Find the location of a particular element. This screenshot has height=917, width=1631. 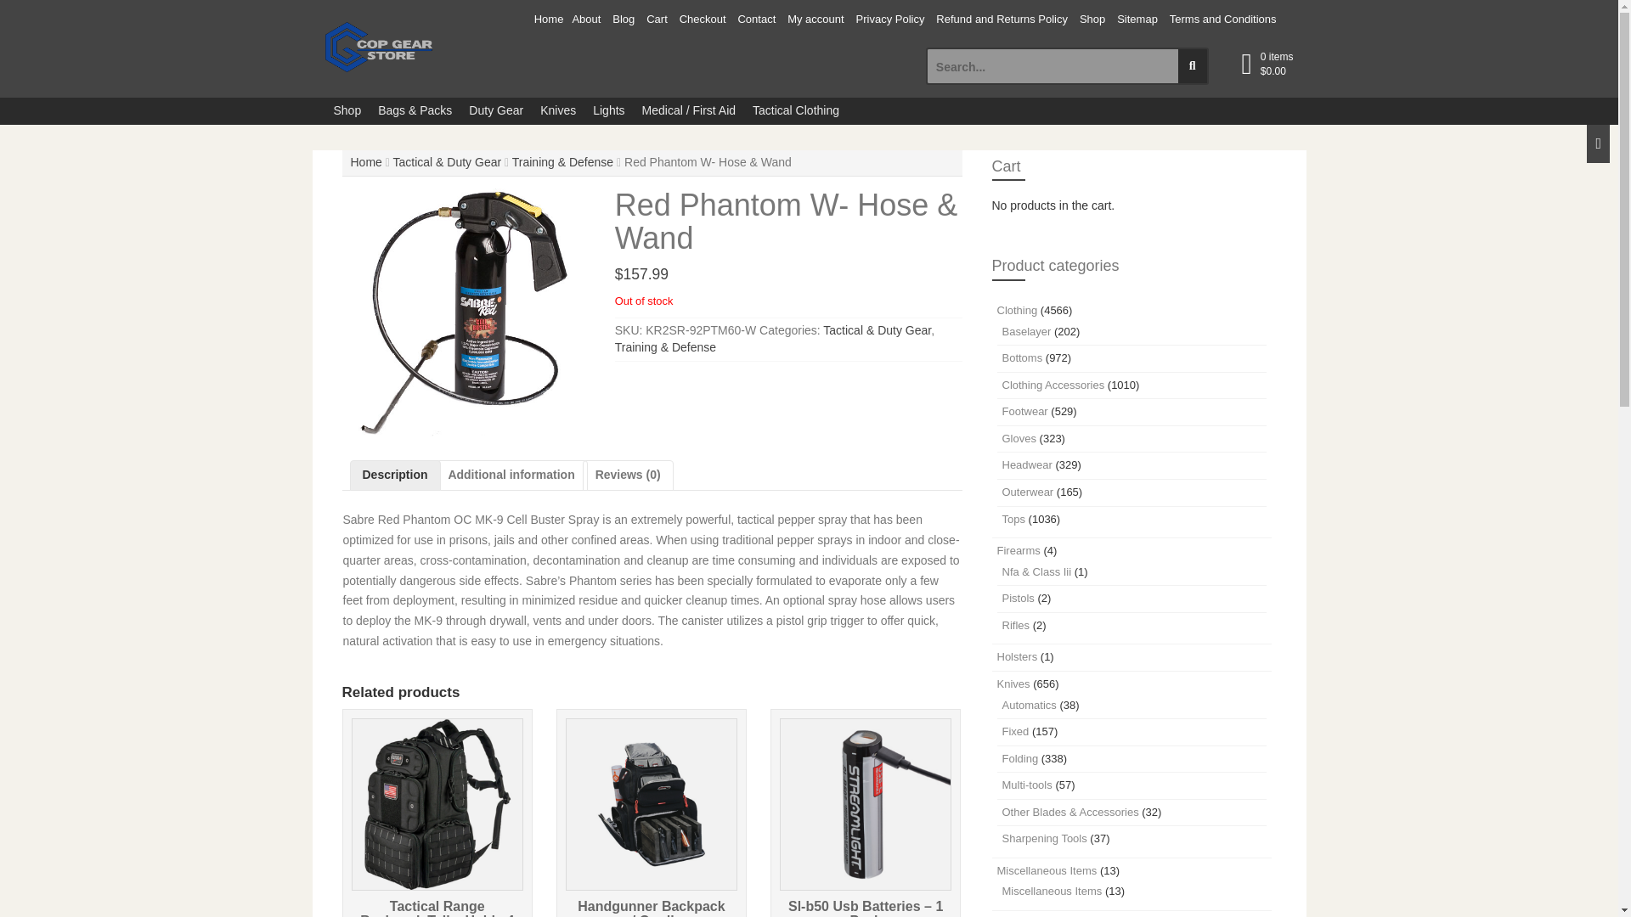

Lights is located at coordinates (608, 110).